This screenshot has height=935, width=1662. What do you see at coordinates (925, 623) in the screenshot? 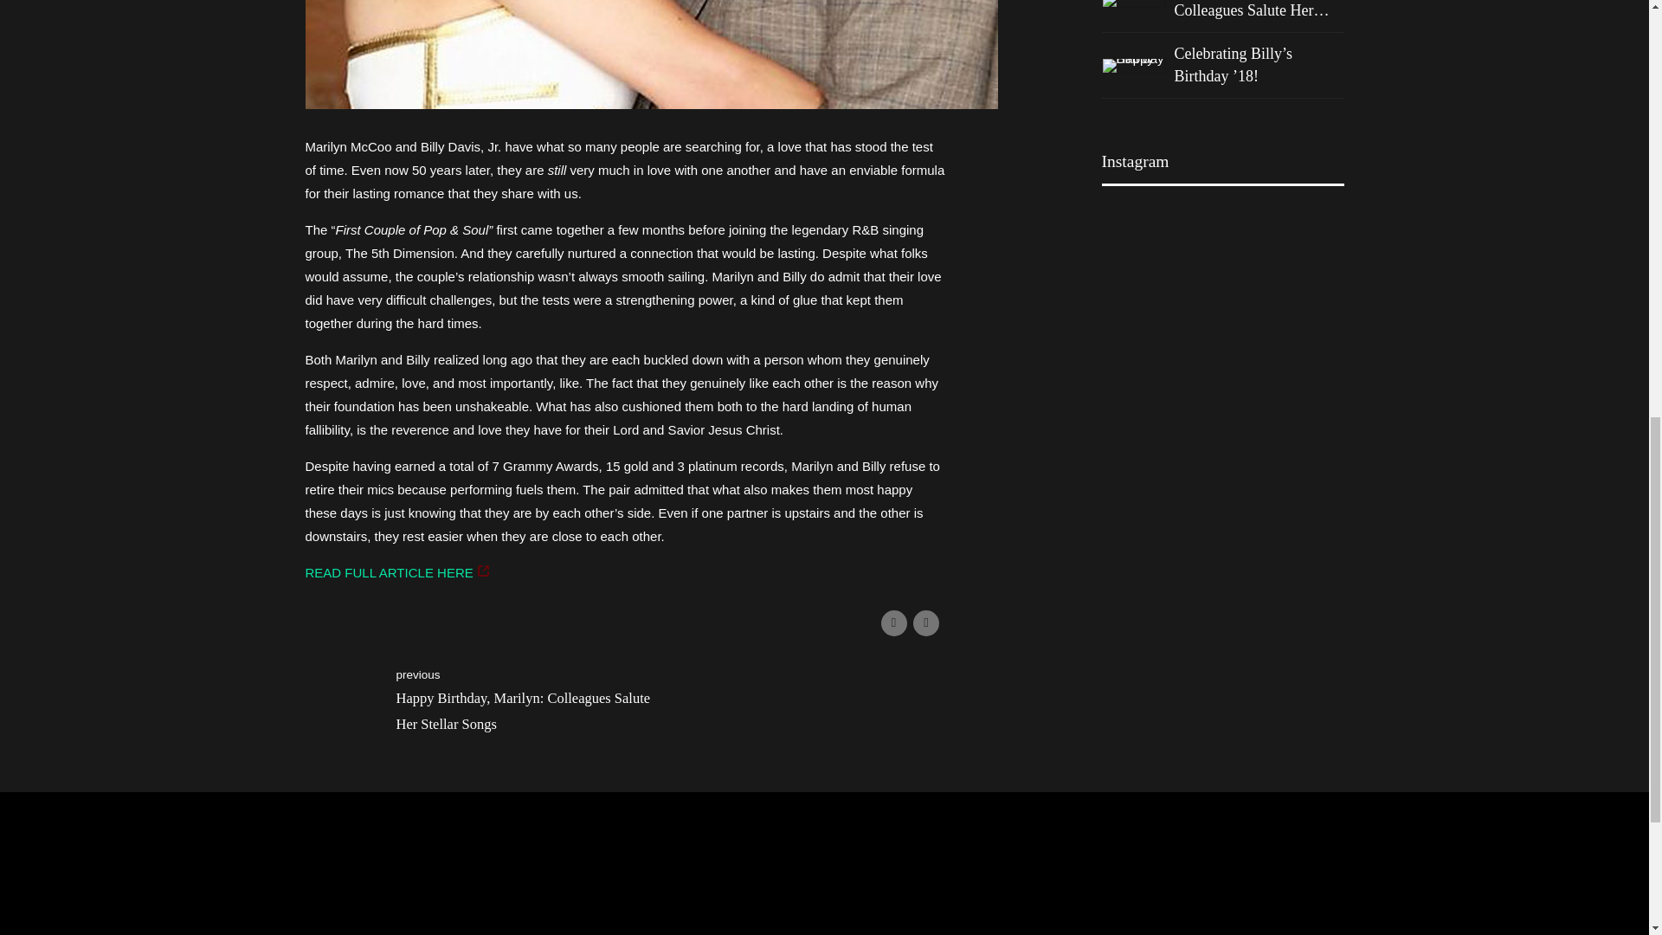
I see `Share on Twitter` at bounding box center [925, 623].